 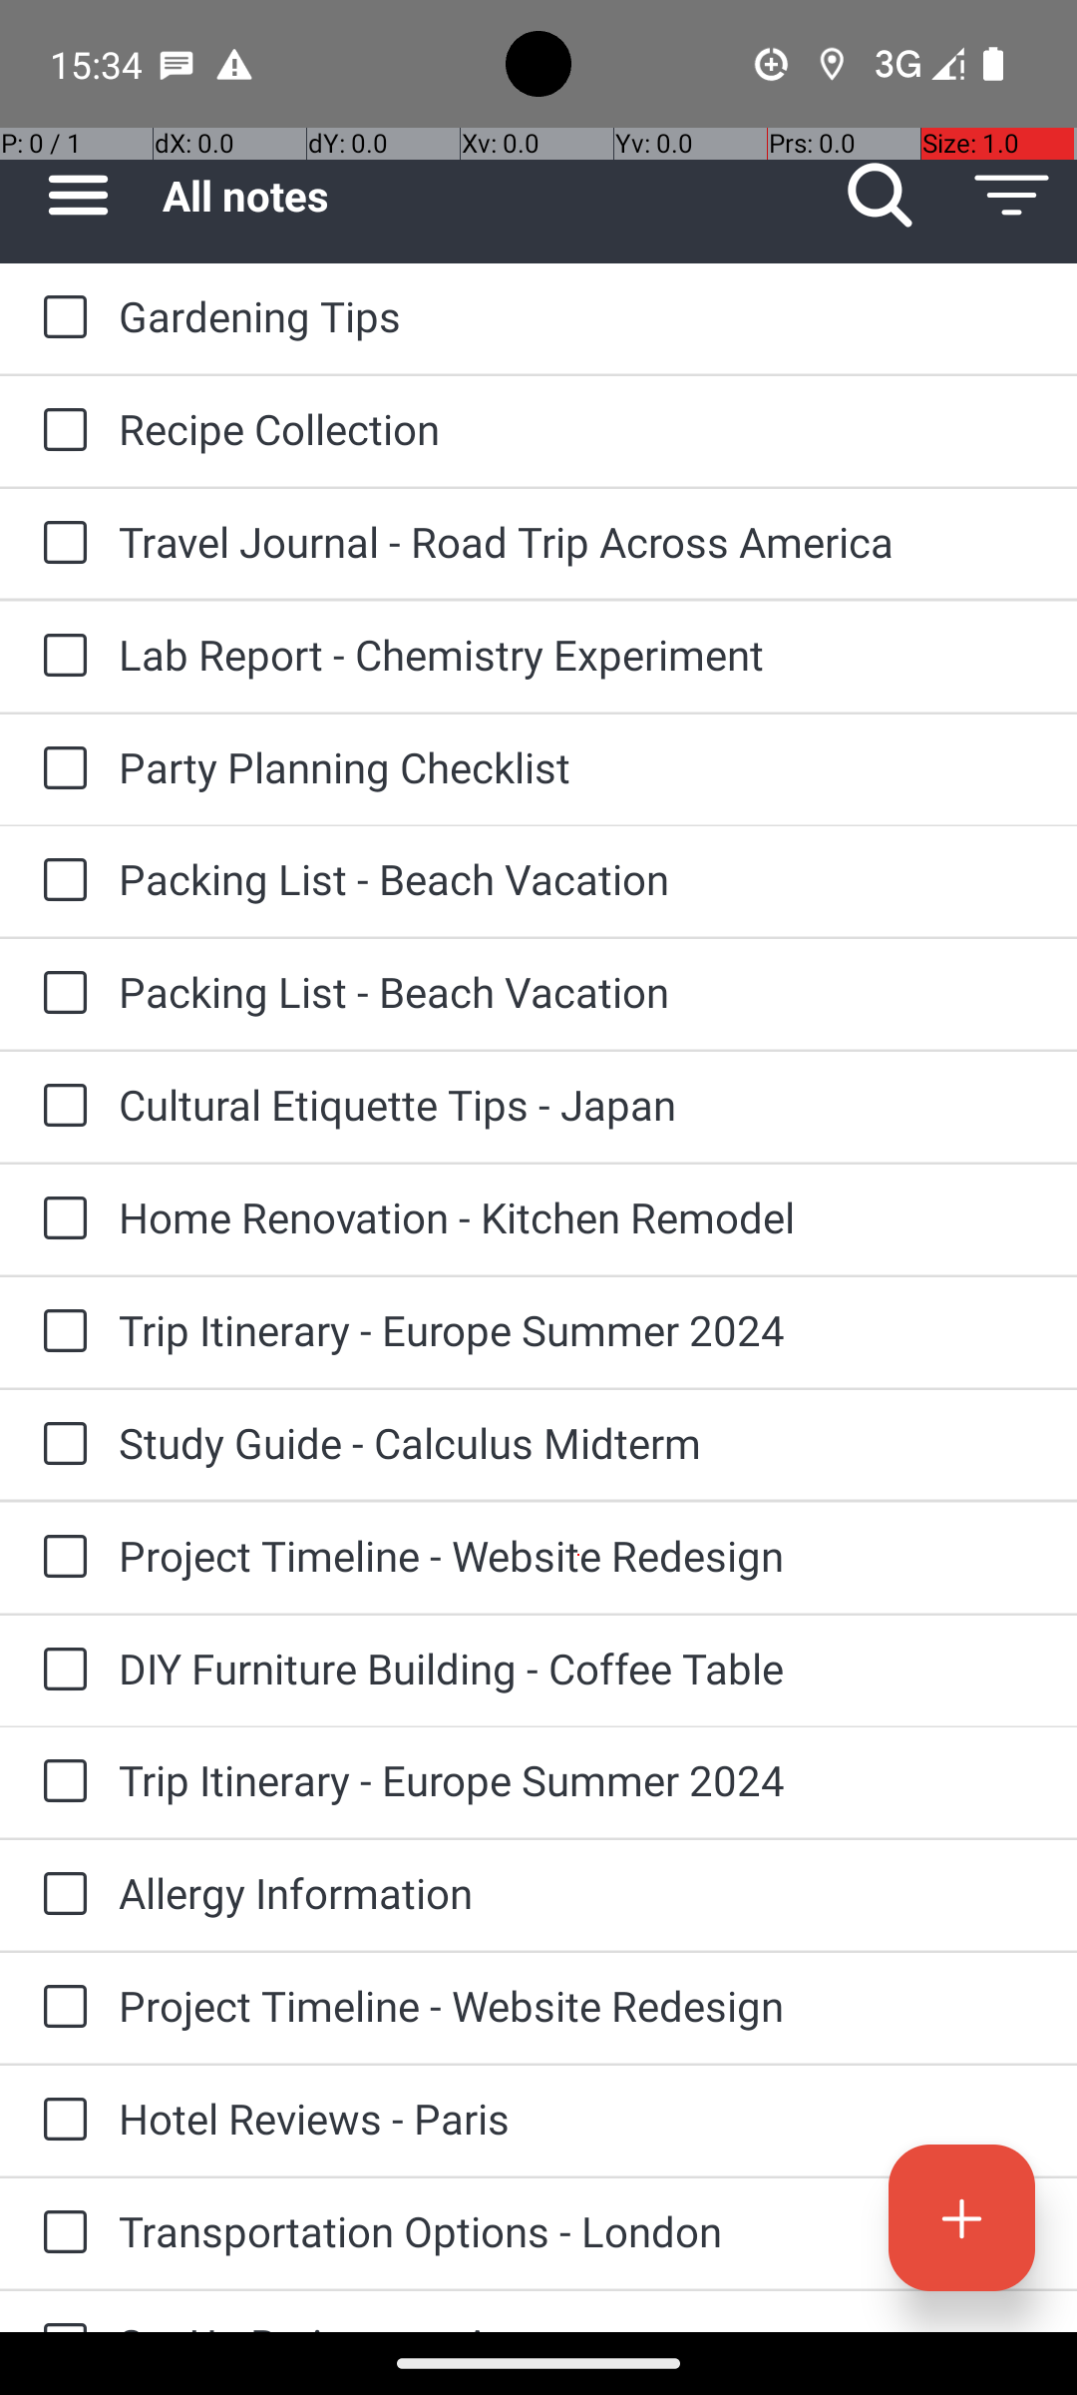 What do you see at coordinates (60, 2121) in the screenshot?
I see `to-do: Hotel Reviews - Paris` at bounding box center [60, 2121].